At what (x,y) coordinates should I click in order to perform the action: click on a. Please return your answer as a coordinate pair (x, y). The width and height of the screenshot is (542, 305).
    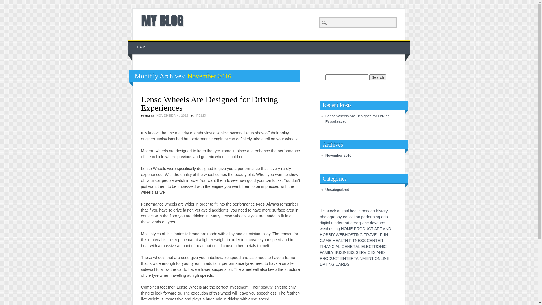
    Looking at the image, I should click on (346, 223).